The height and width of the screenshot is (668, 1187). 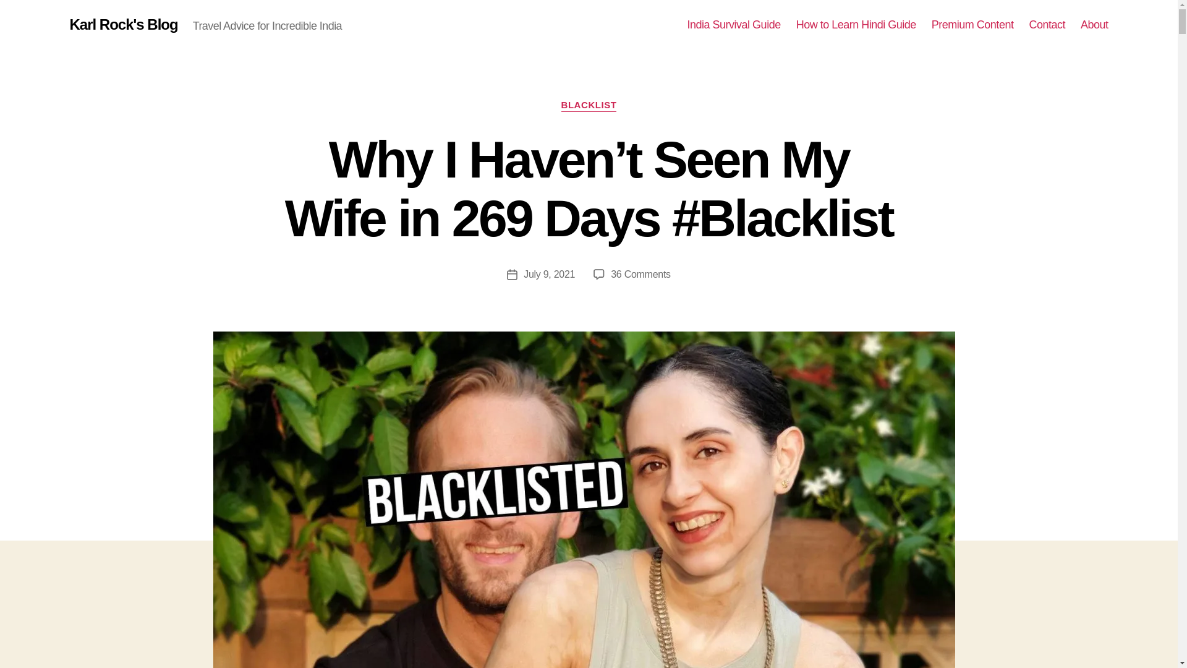 What do you see at coordinates (549, 275) in the screenshot?
I see `July 9, 2021` at bounding box center [549, 275].